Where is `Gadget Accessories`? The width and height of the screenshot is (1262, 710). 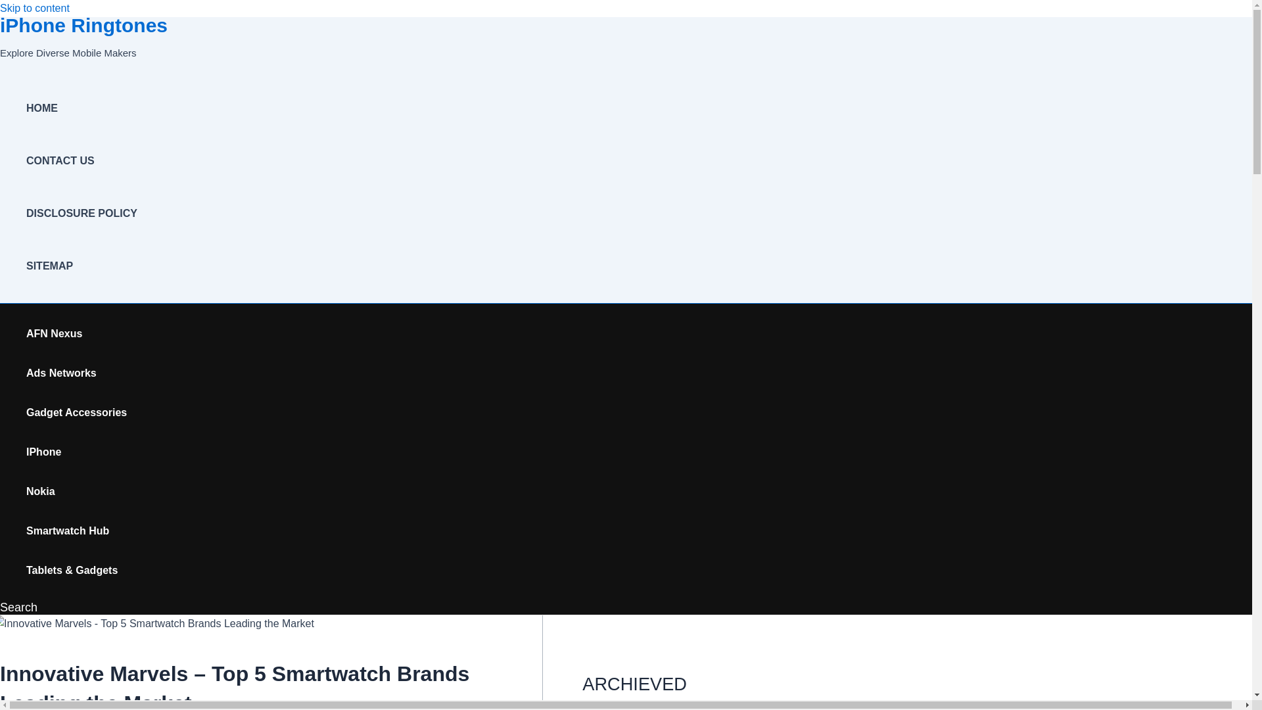
Gadget Accessories is located at coordinates (76, 413).